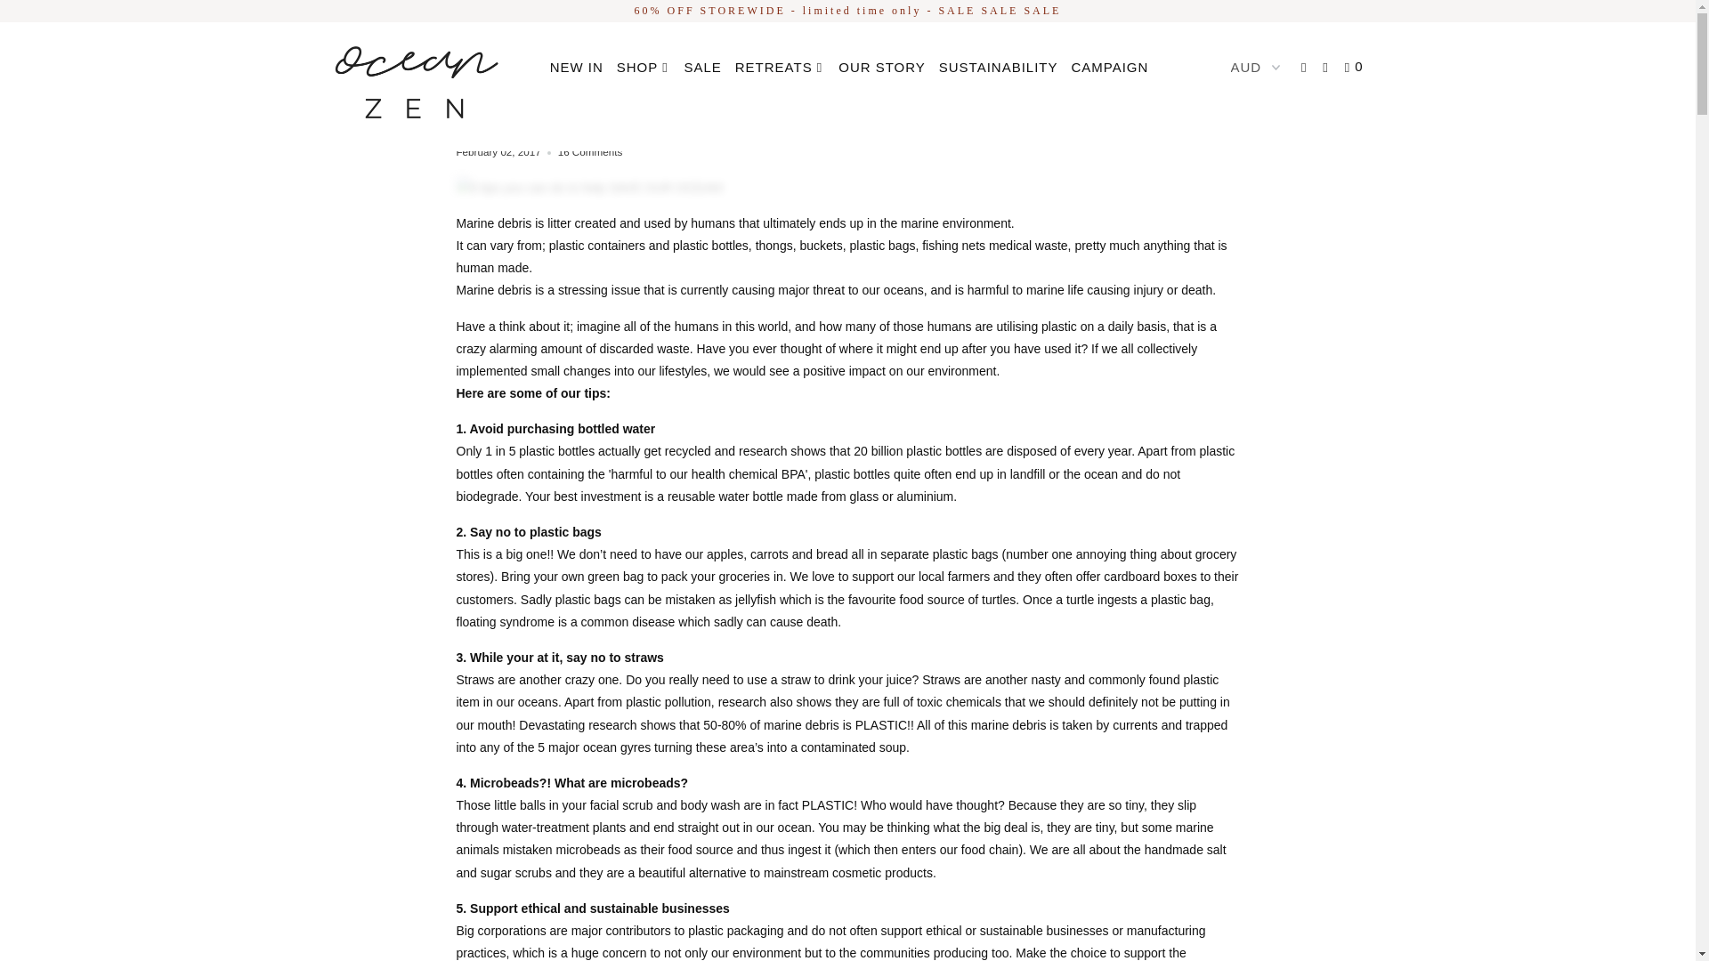  Describe the element at coordinates (413, 87) in the screenshot. I see `OceanZen Bikini` at that location.